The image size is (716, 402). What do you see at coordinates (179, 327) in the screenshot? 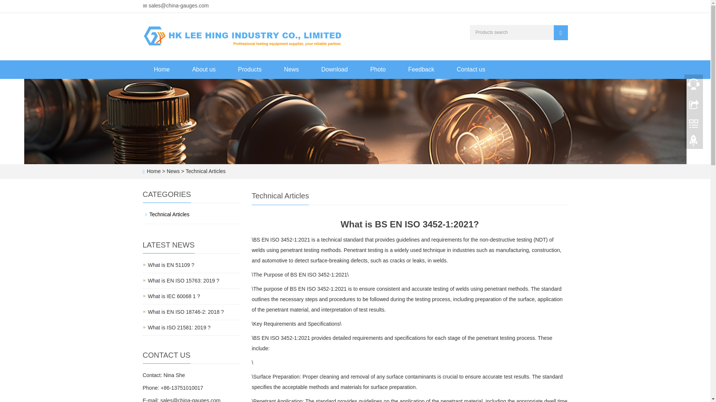
I see `Photo` at bounding box center [179, 327].